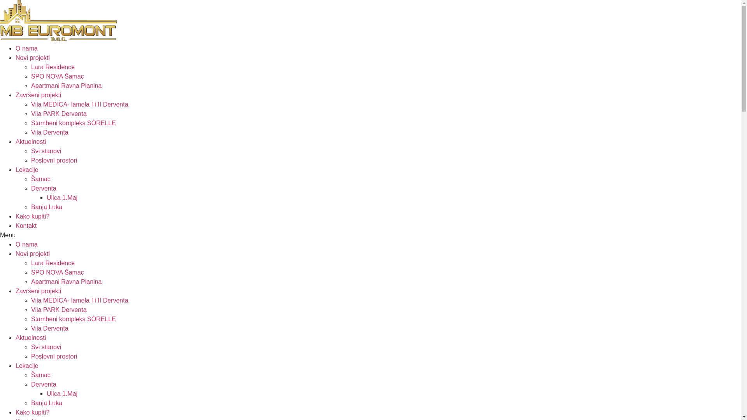 The image size is (747, 420). I want to click on Aktuelnosti, so click(31, 142).